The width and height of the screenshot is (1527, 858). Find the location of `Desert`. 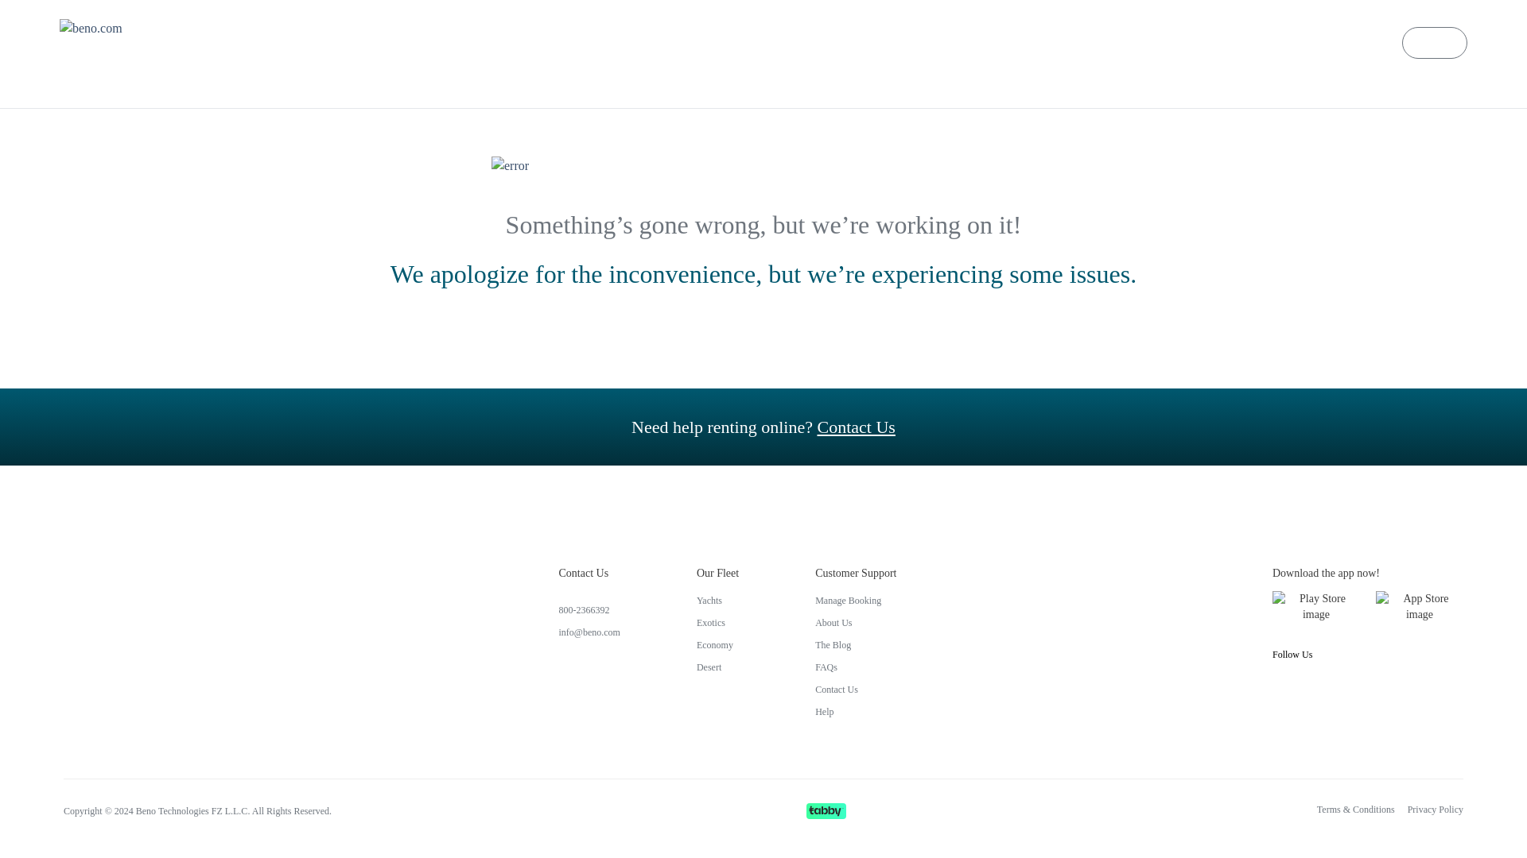

Desert is located at coordinates (717, 667).